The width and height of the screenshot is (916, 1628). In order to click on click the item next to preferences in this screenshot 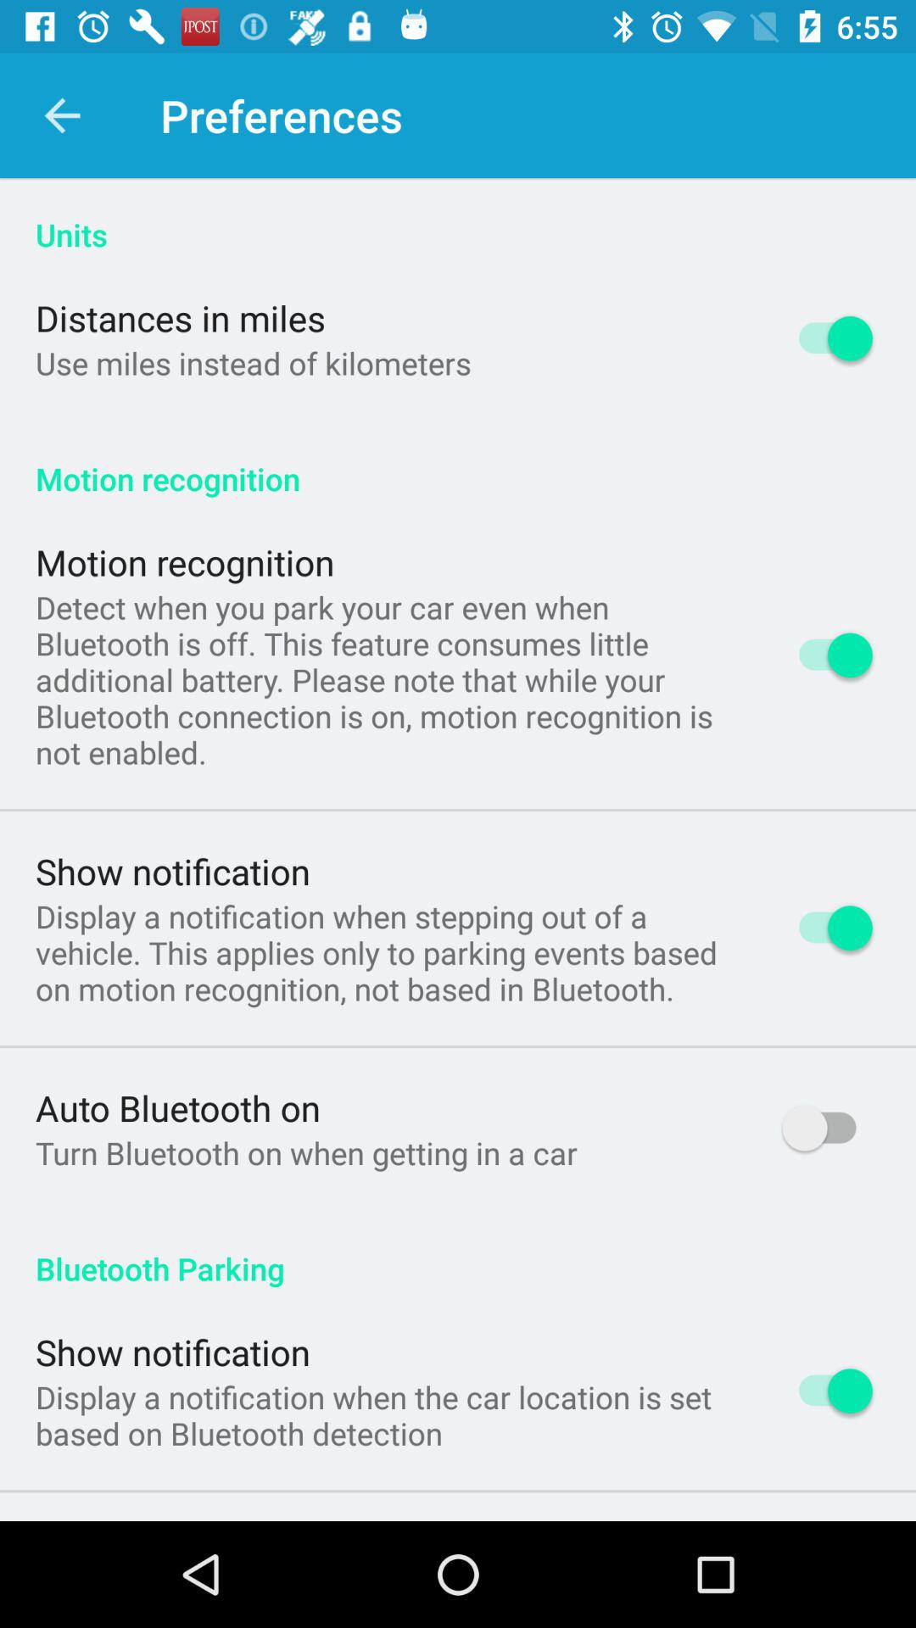, I will do `click(62, 115)`.